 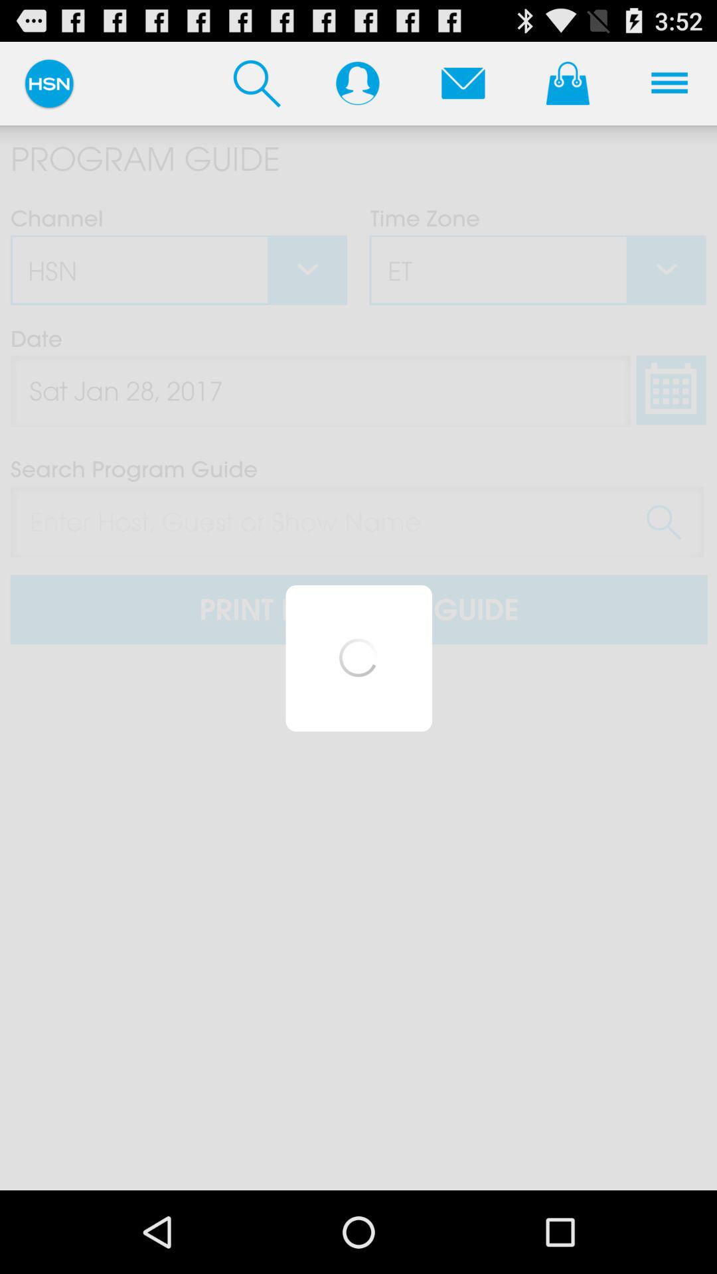 What do you see at coordinates (357, 83) in the screenshot?
I see `user profile` at bounding box center [357, 83].